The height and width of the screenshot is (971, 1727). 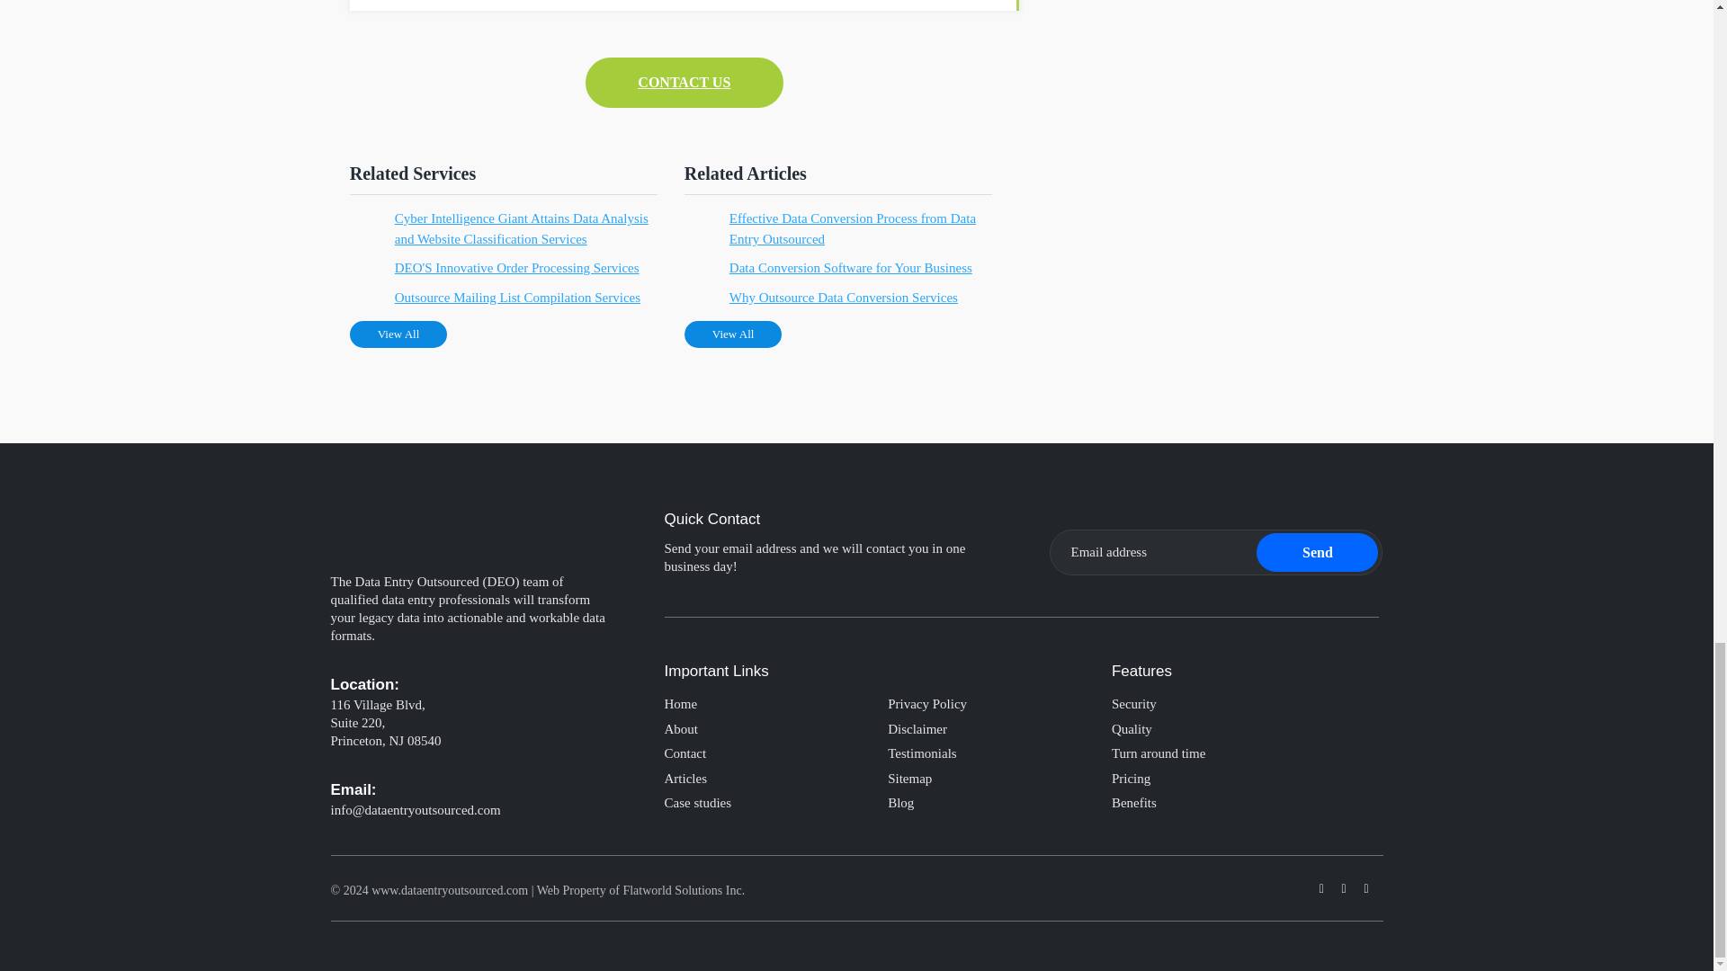 I want to click on Contact Us, so click(x=684, y=82).